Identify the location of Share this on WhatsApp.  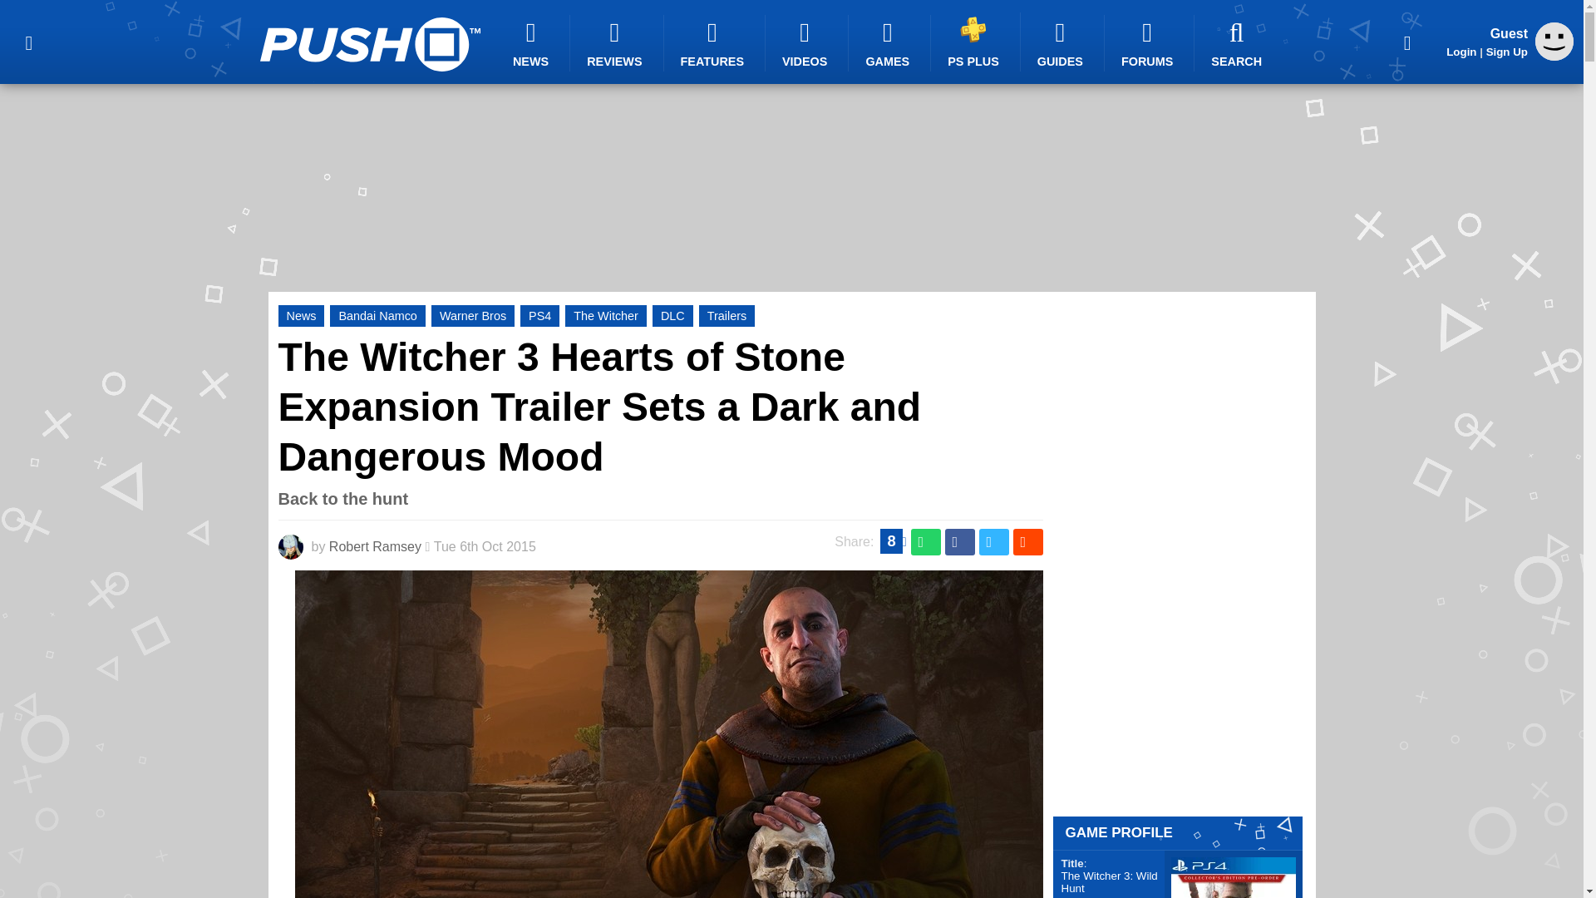
(926, 542).